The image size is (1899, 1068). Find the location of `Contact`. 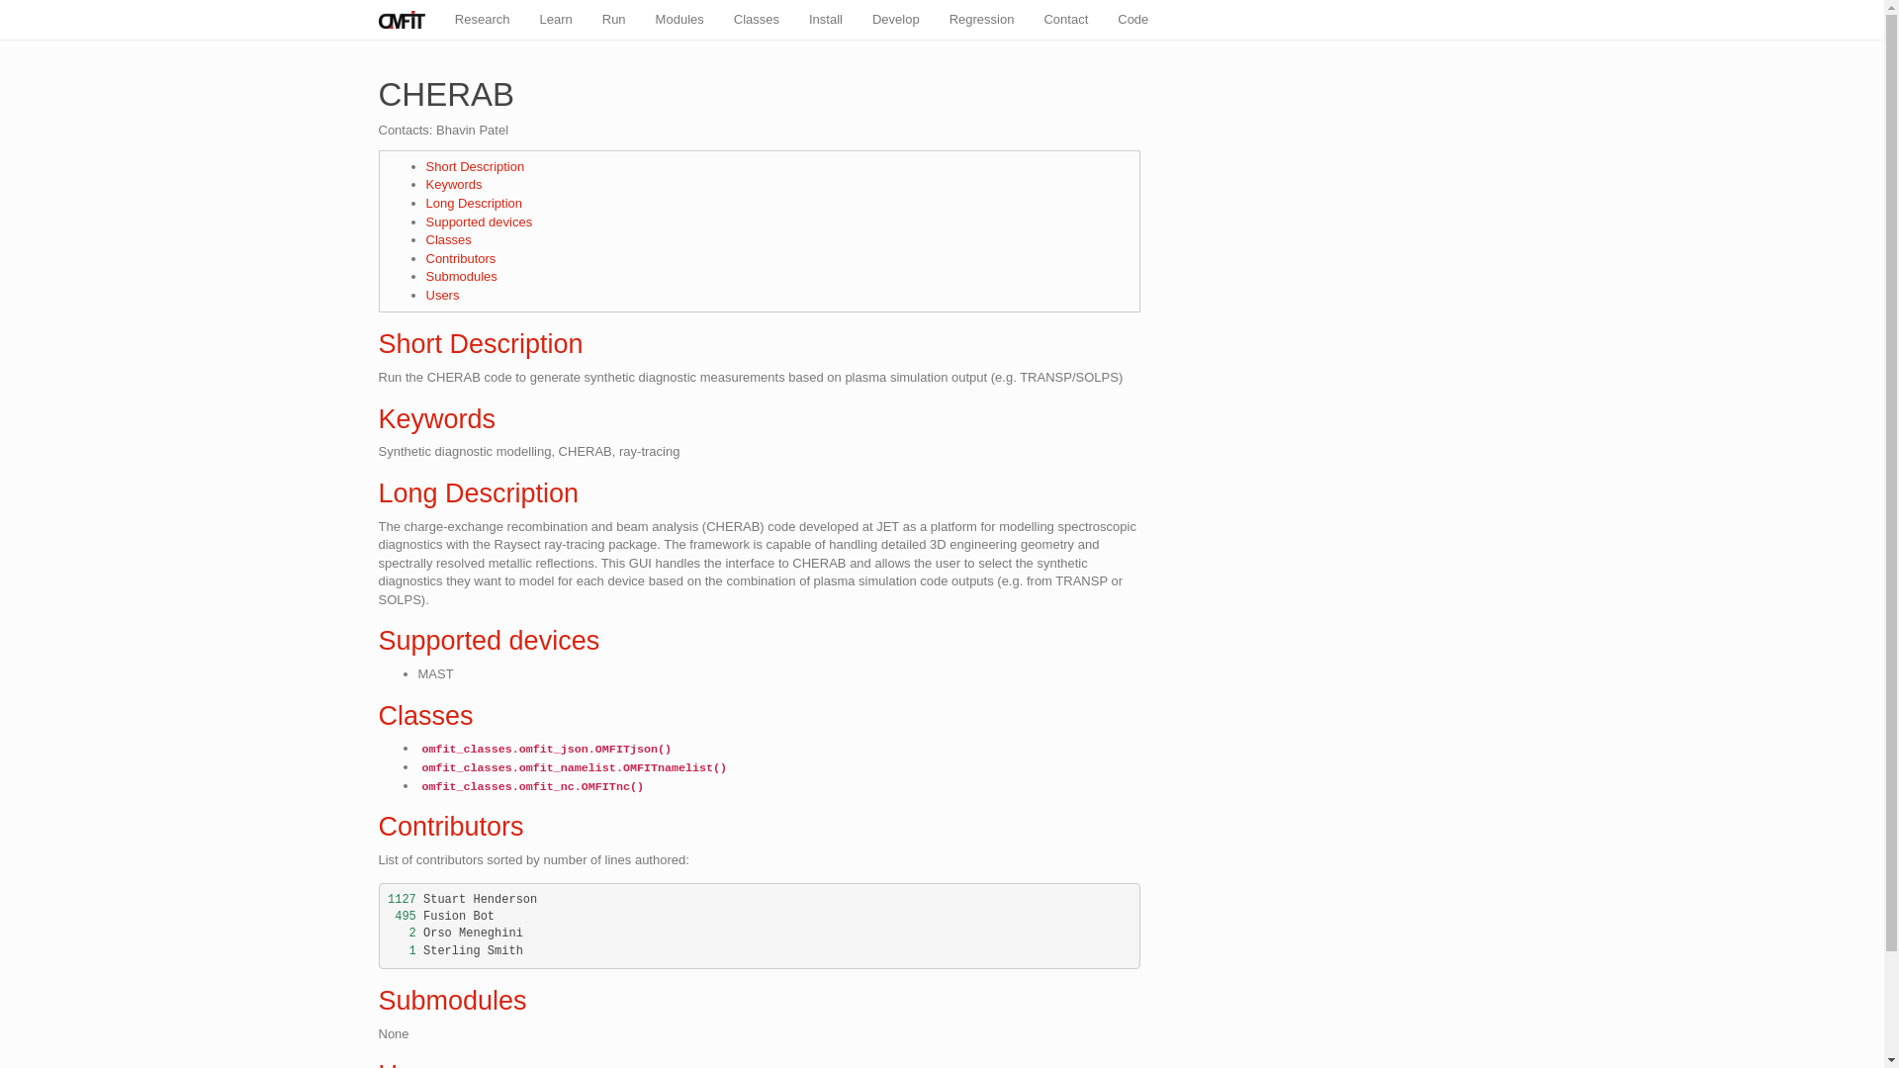

Contact is located at coordinates (1066, 20).